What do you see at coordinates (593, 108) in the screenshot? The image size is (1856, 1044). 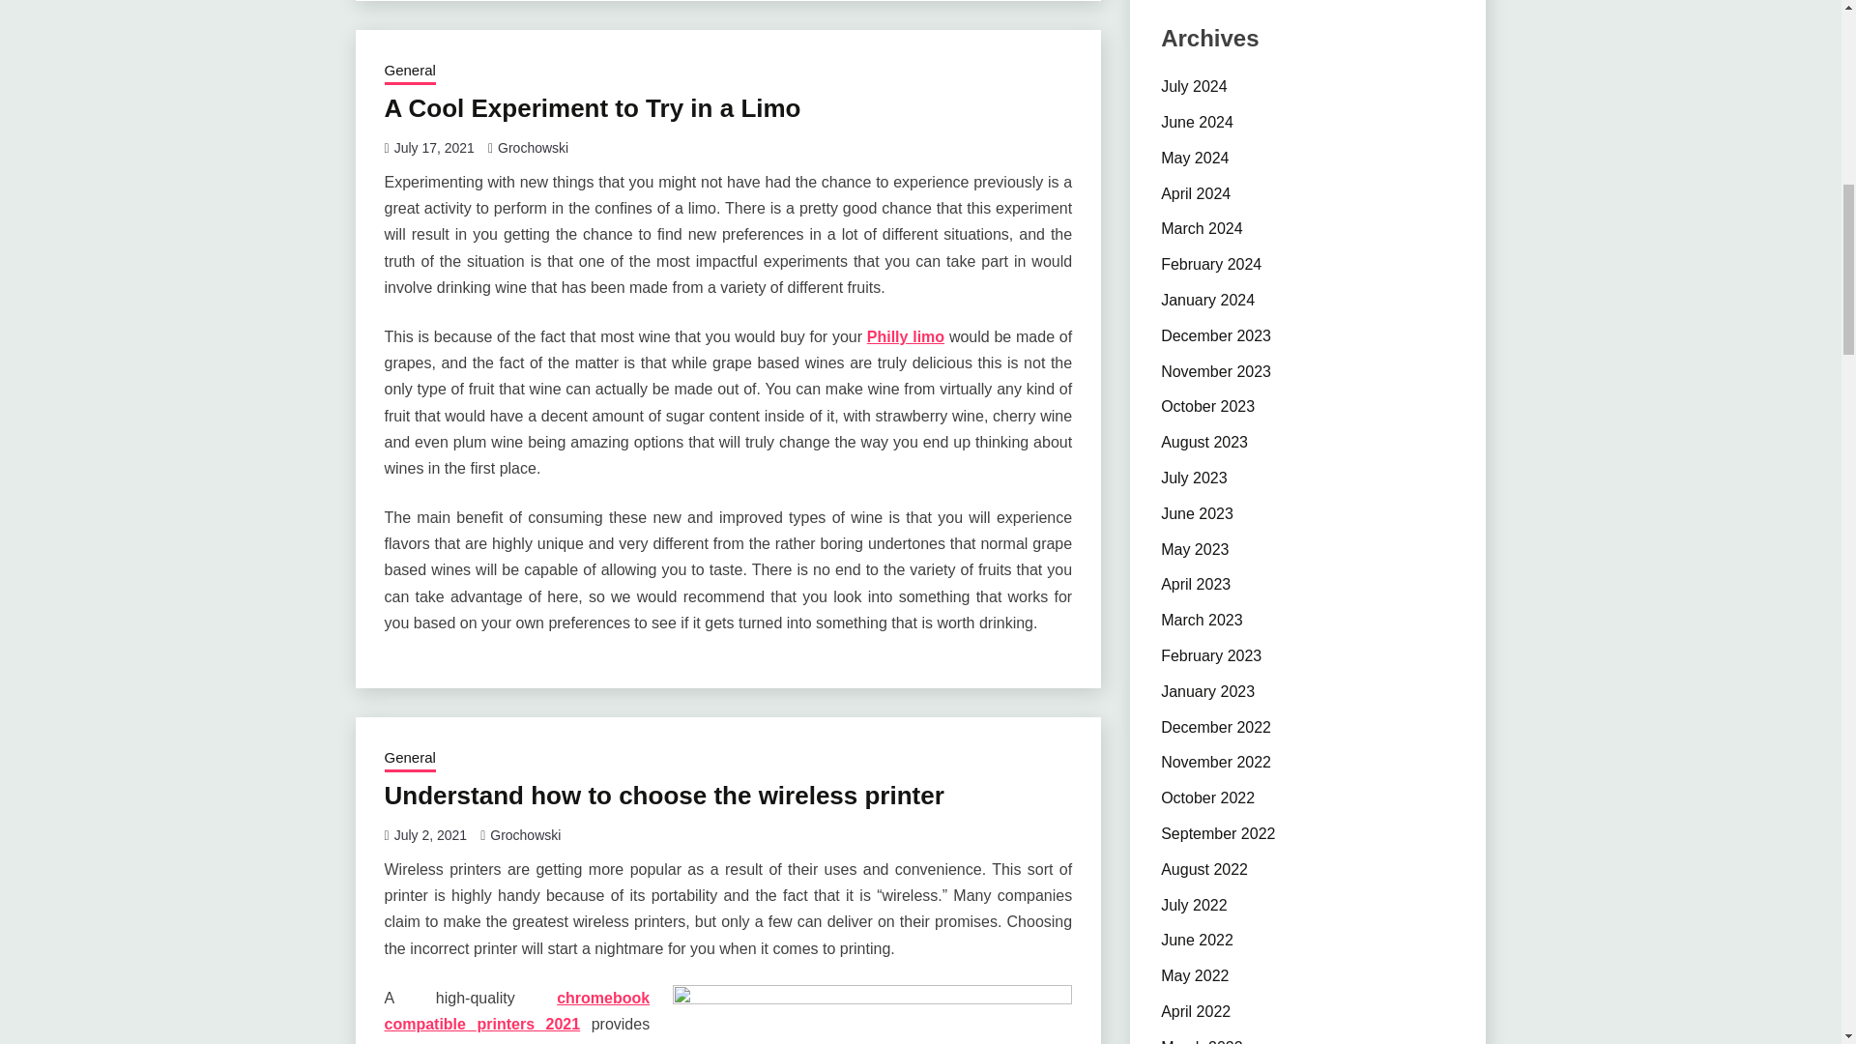 I see `A Cool Experiment to Try in a Limo` at bounding box center [593, 108].